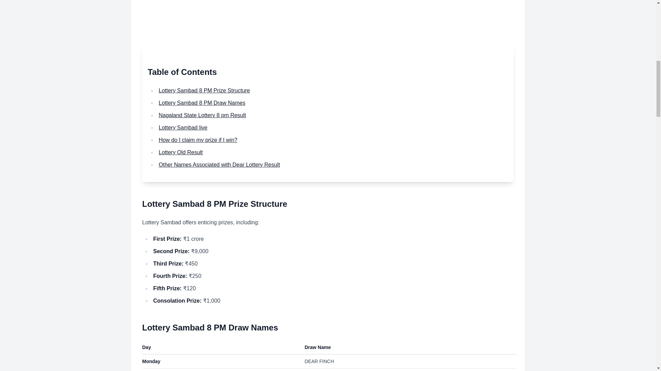 The height and width of the screenshot is (371, 661). What do you see at coordinates (180, 153) in the screenshot?
I see `Lottery Old Result` at bounding box center [180, 153].